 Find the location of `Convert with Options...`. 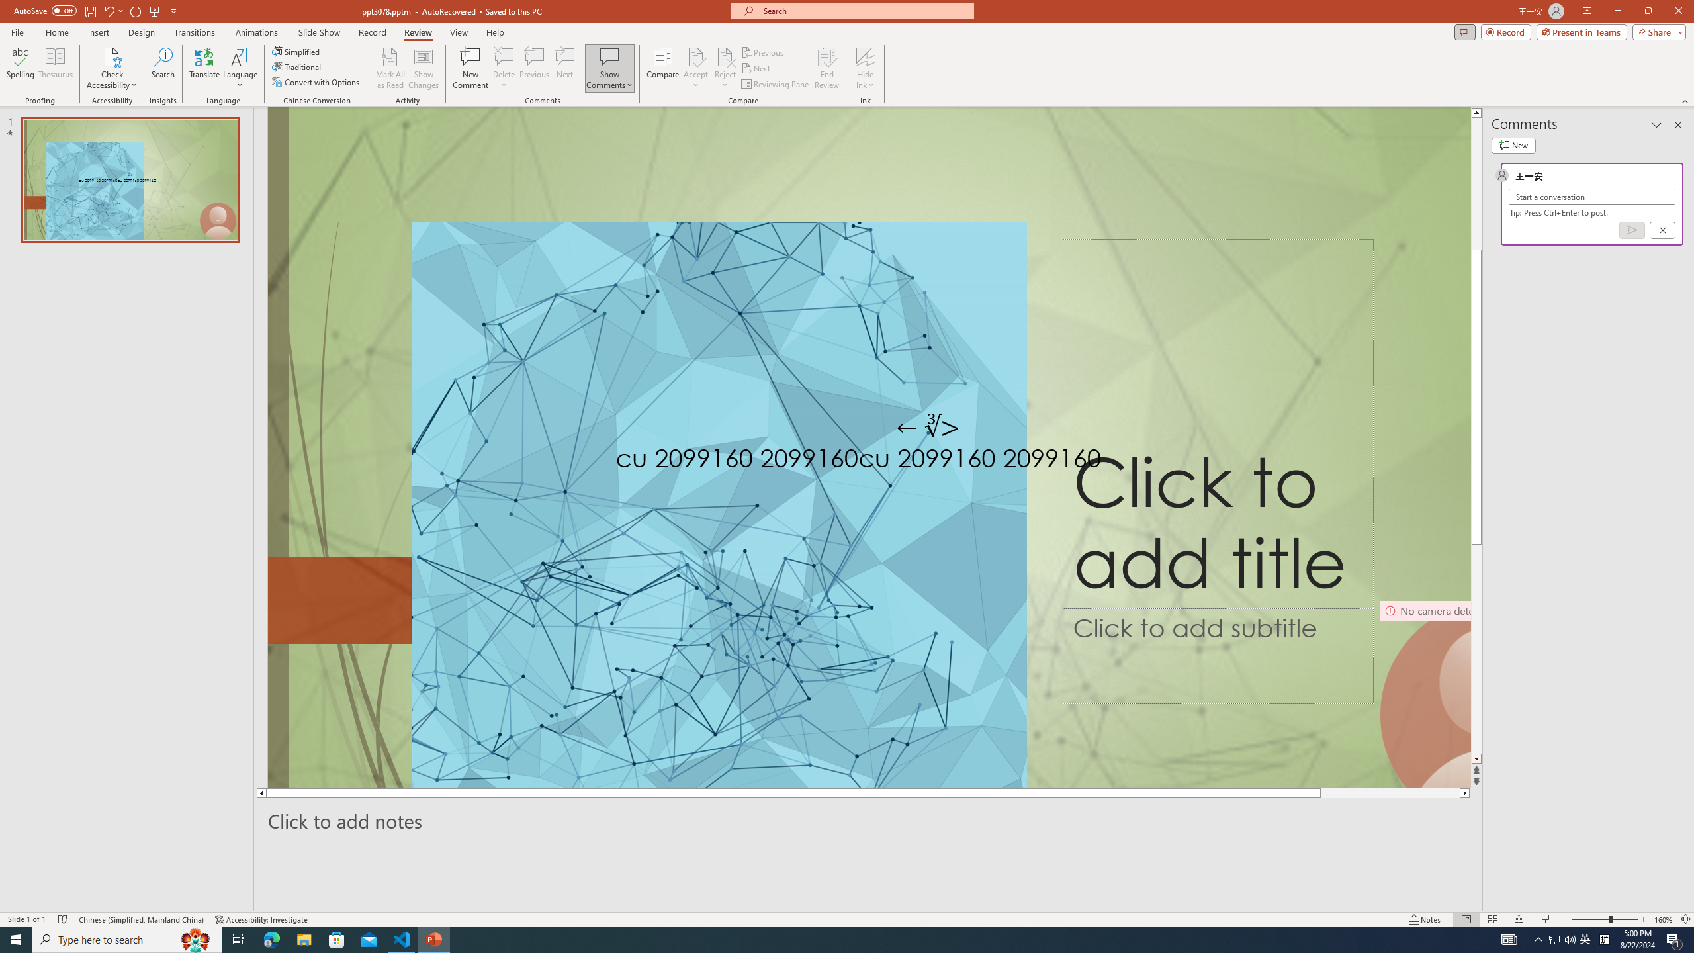

Convert with Options... is located at coordinates (316, 82).